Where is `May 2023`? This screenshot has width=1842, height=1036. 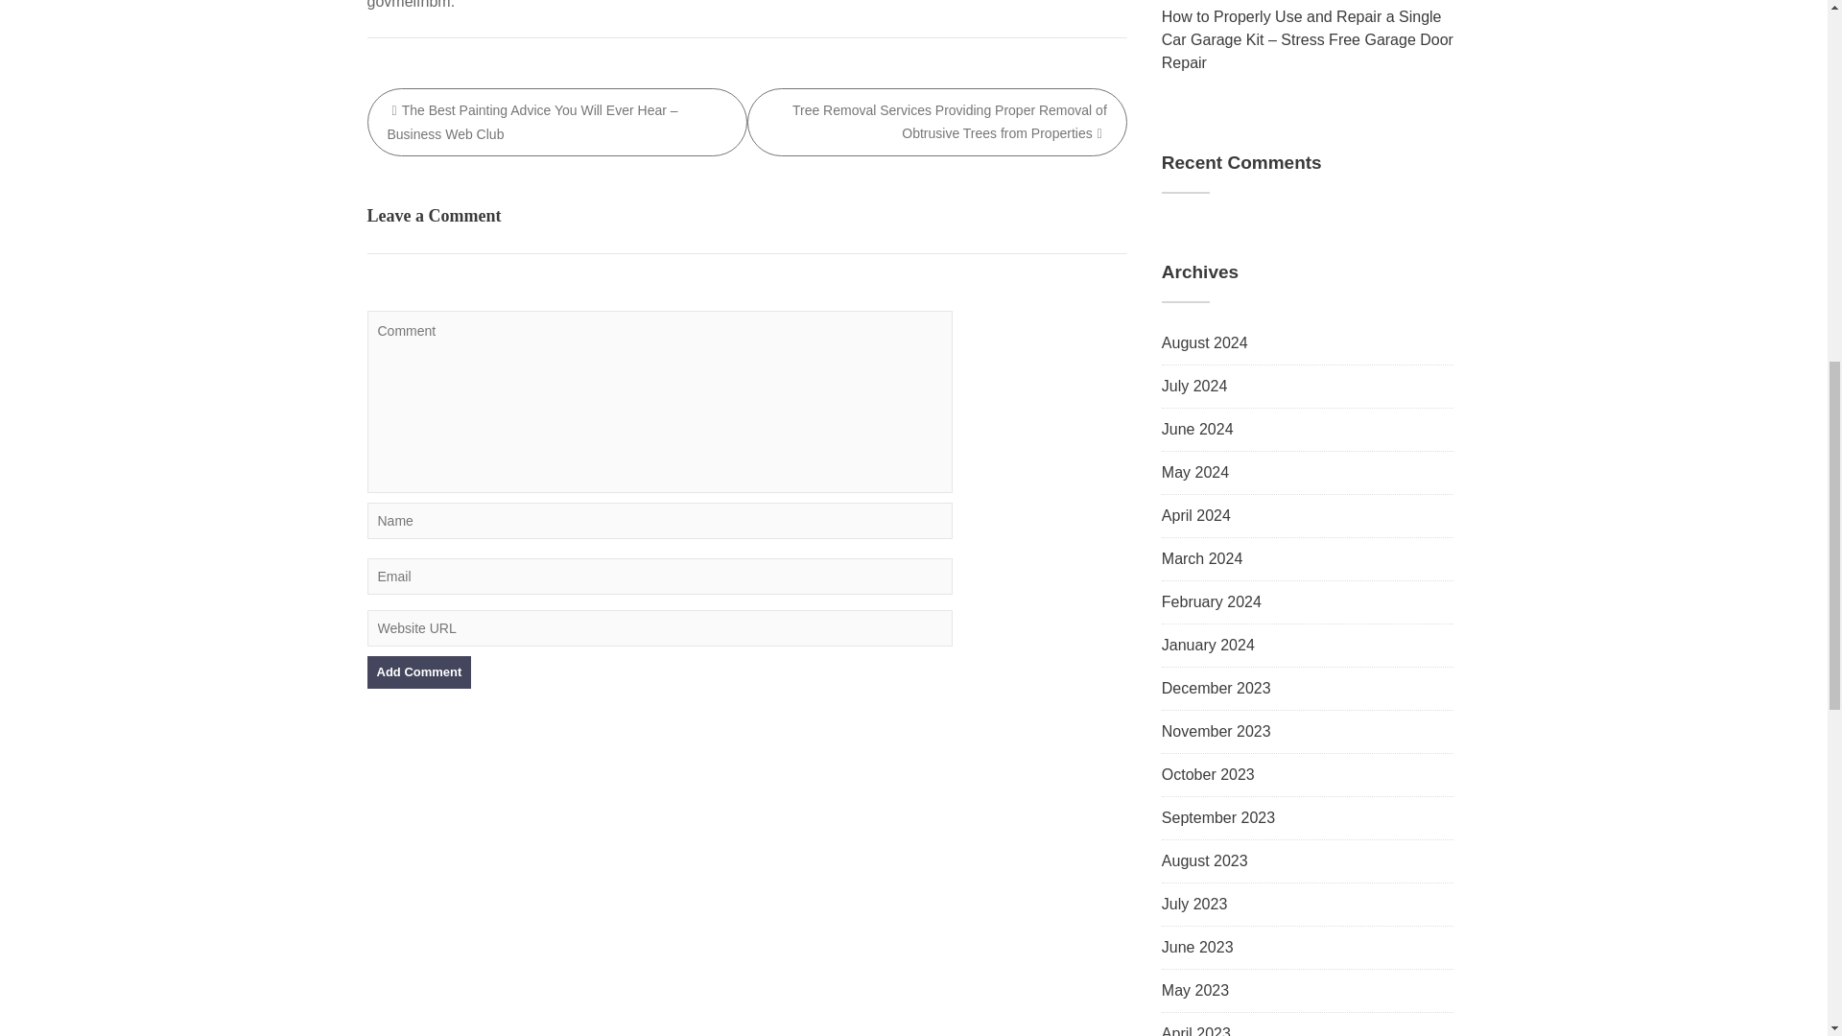
May 2023 is located at coordinates (1195, 990).